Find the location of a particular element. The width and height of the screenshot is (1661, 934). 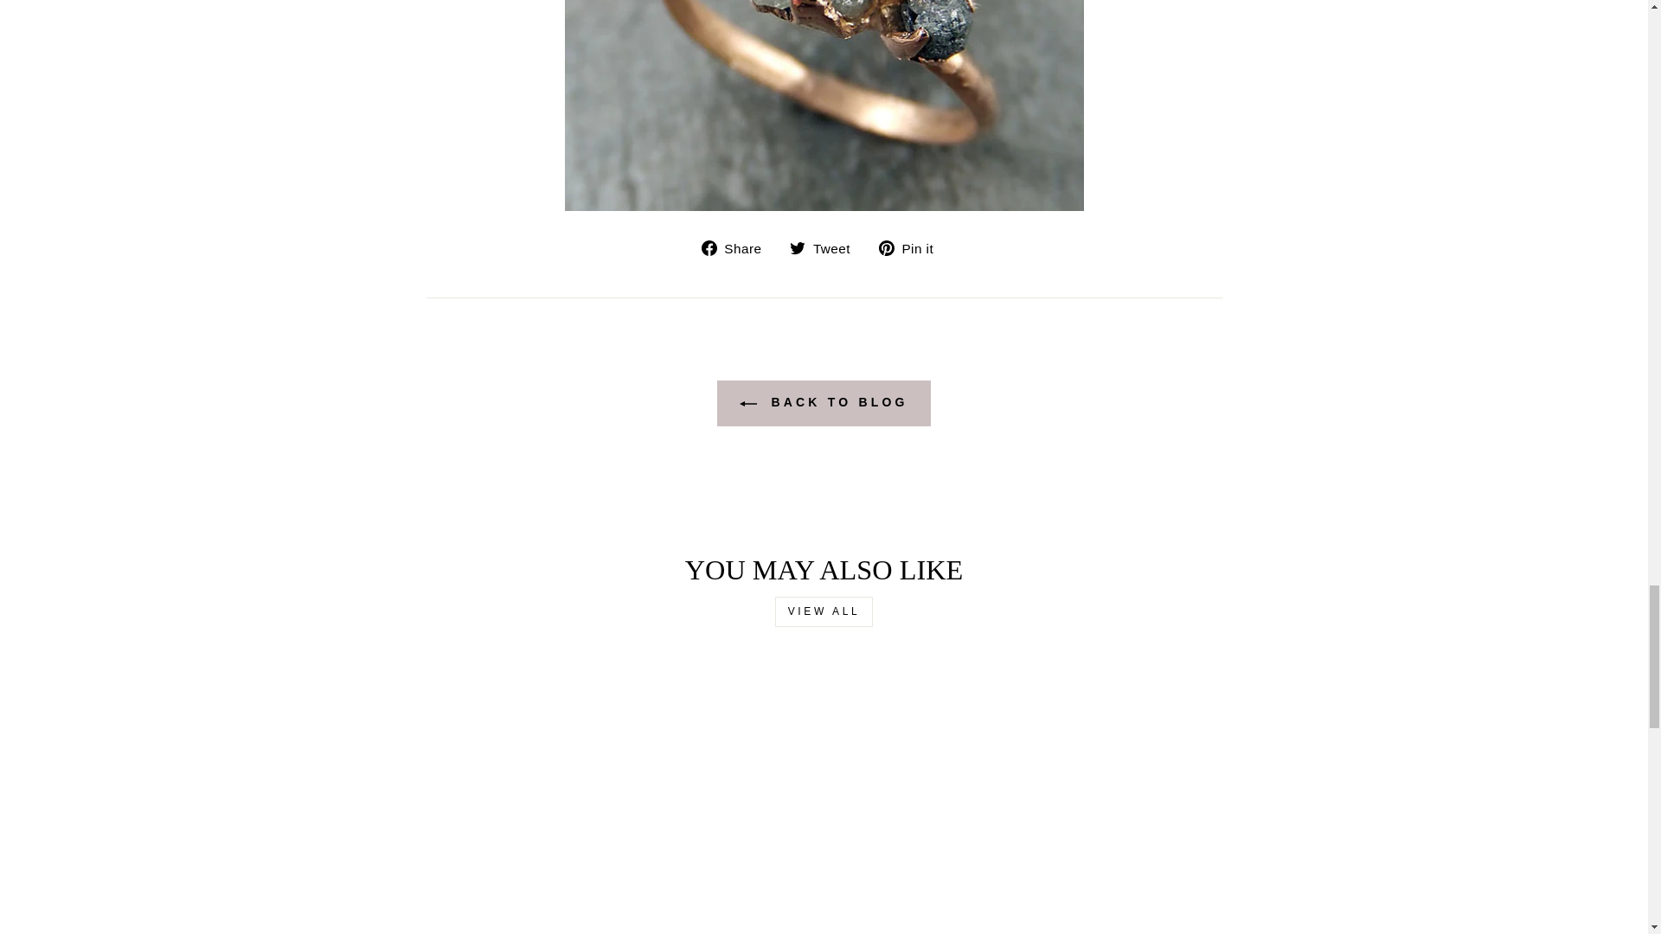

twitter is located at coordinates (798, 247).